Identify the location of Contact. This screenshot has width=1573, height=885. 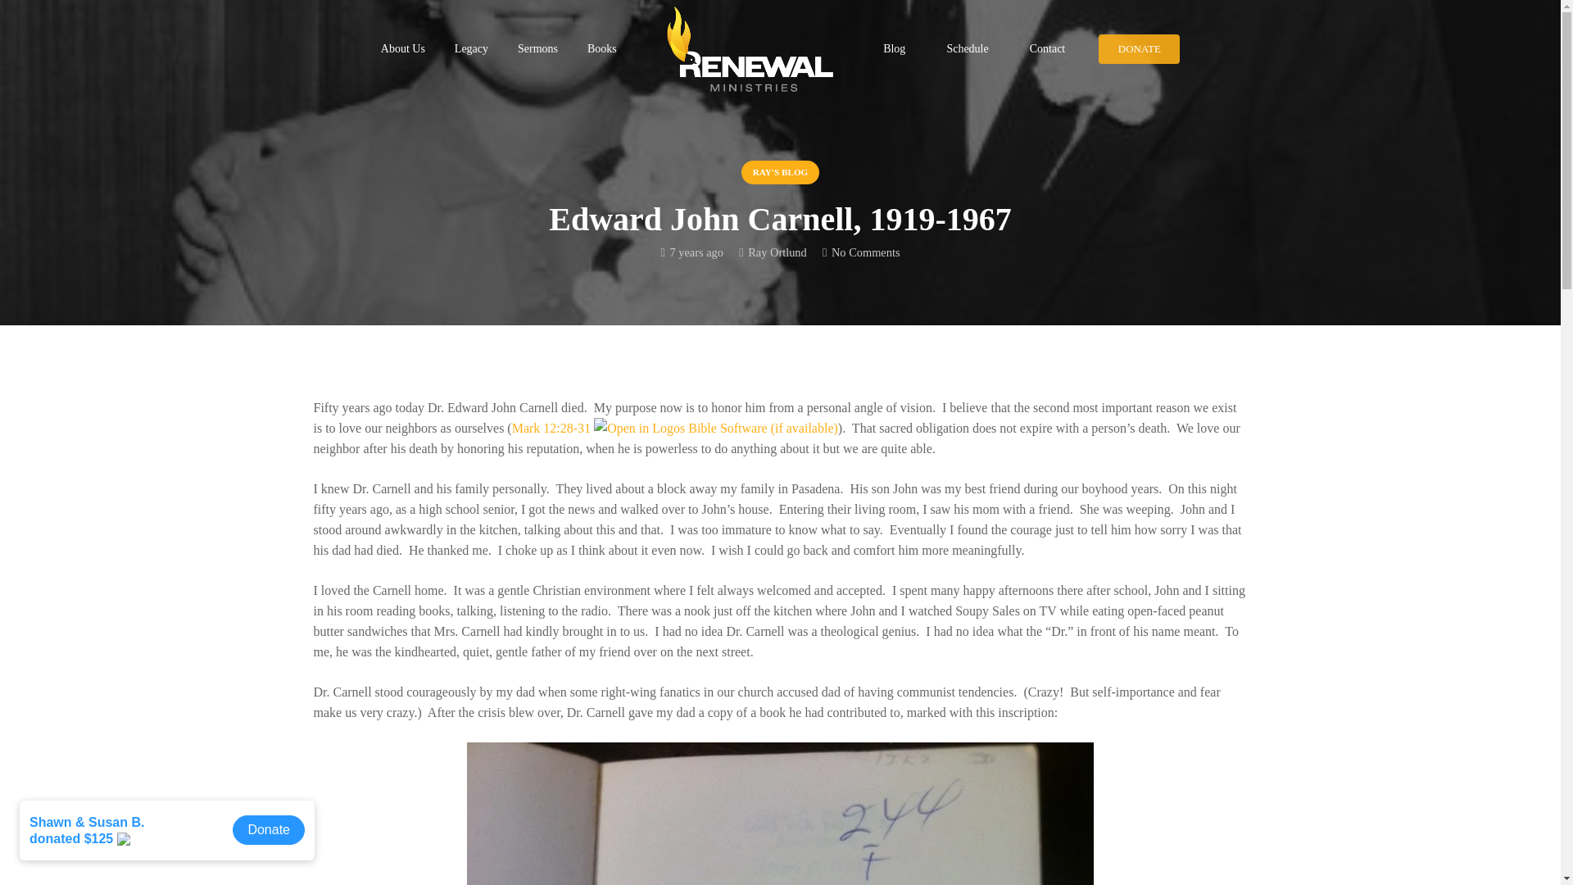
(1048, 48).